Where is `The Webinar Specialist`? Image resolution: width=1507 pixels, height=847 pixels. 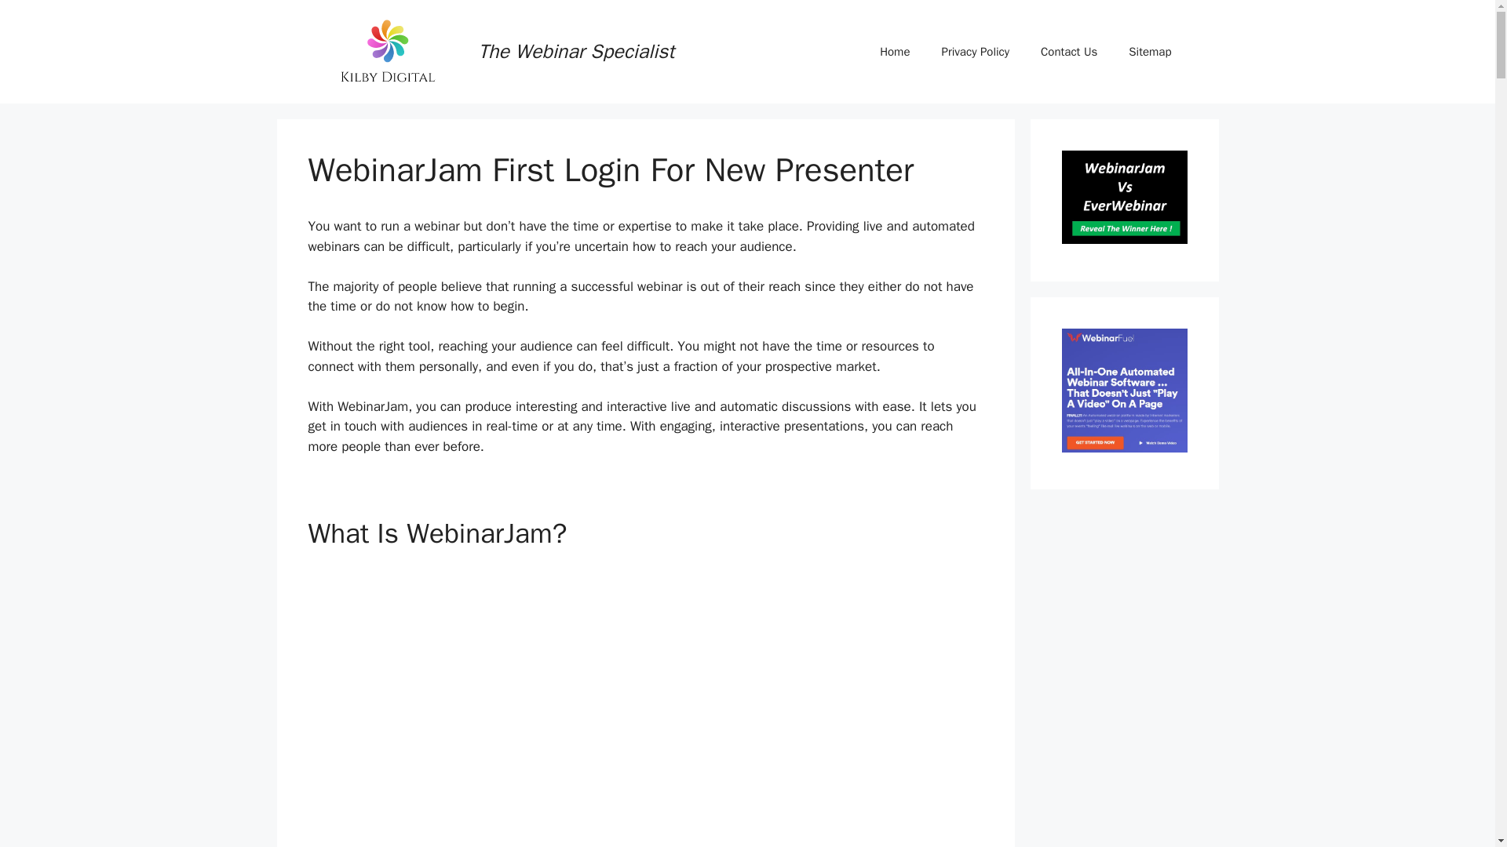 The Webinar Specialist is located at coordinates (577, 51).